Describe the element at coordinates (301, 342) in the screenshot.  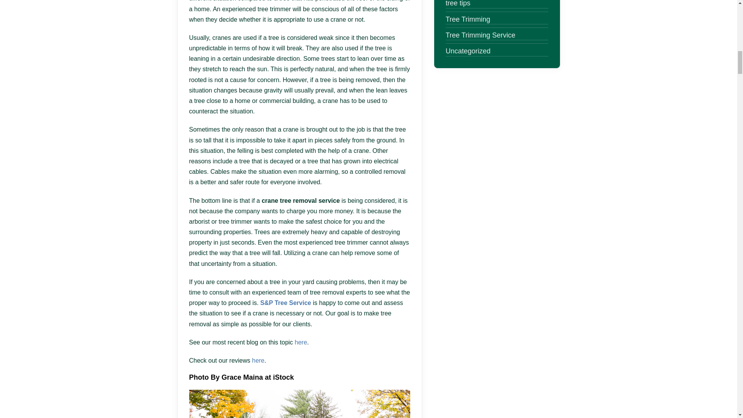
I see `here` at that location.